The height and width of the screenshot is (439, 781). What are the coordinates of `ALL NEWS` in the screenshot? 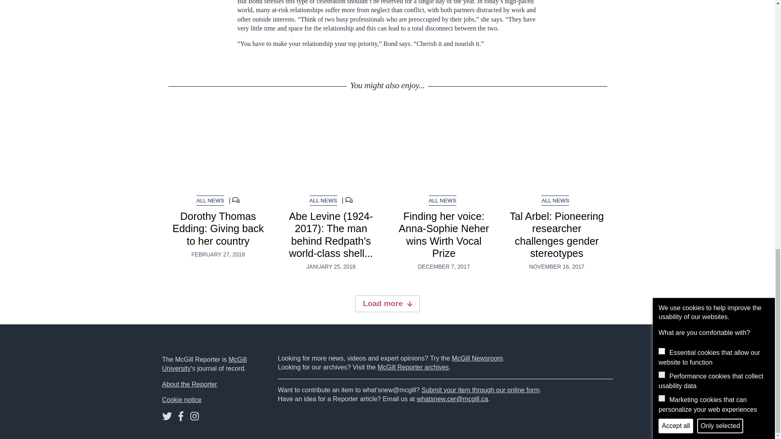 It's located at (323, 200).